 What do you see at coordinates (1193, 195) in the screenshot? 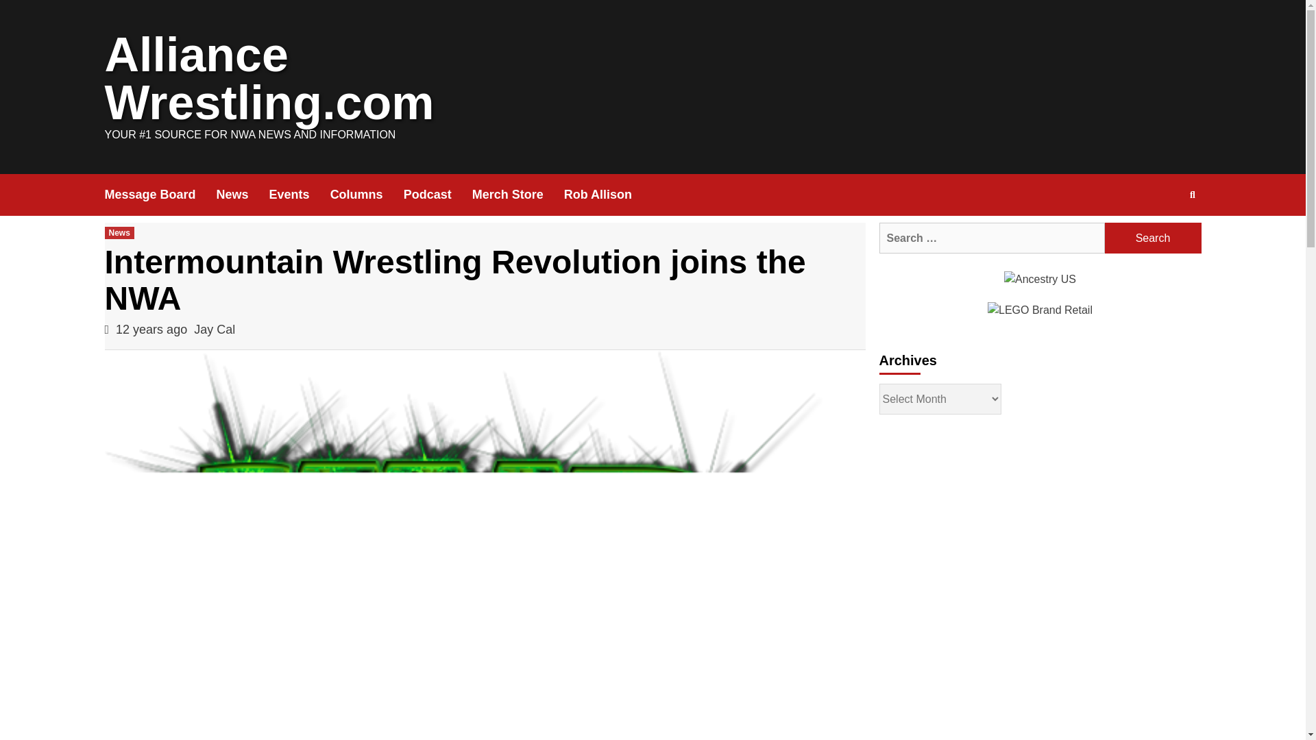
I see `Search` at bounding box center [1193, 195].